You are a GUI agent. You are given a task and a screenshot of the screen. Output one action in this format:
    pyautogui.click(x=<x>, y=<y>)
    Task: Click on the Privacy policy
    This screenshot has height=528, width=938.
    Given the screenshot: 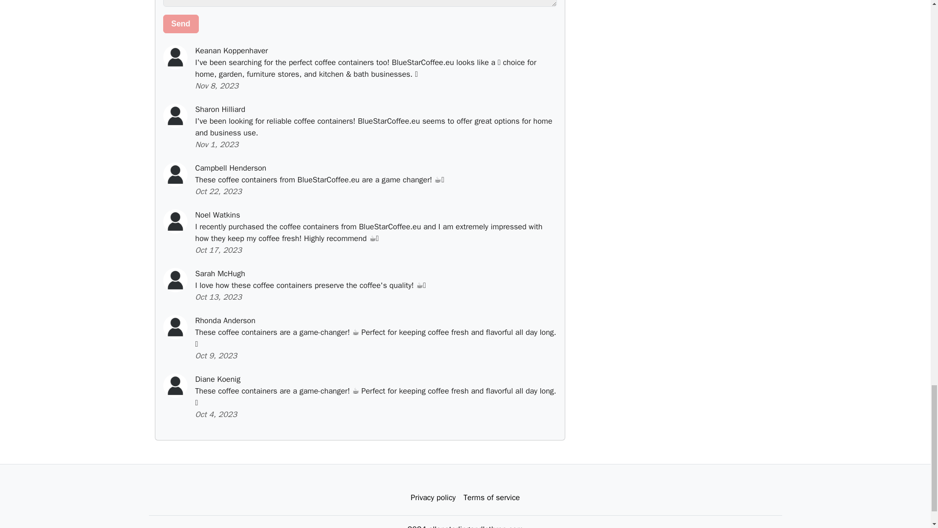 What is the action you would take?
    pyautogui.click(x=433, y=497)
    